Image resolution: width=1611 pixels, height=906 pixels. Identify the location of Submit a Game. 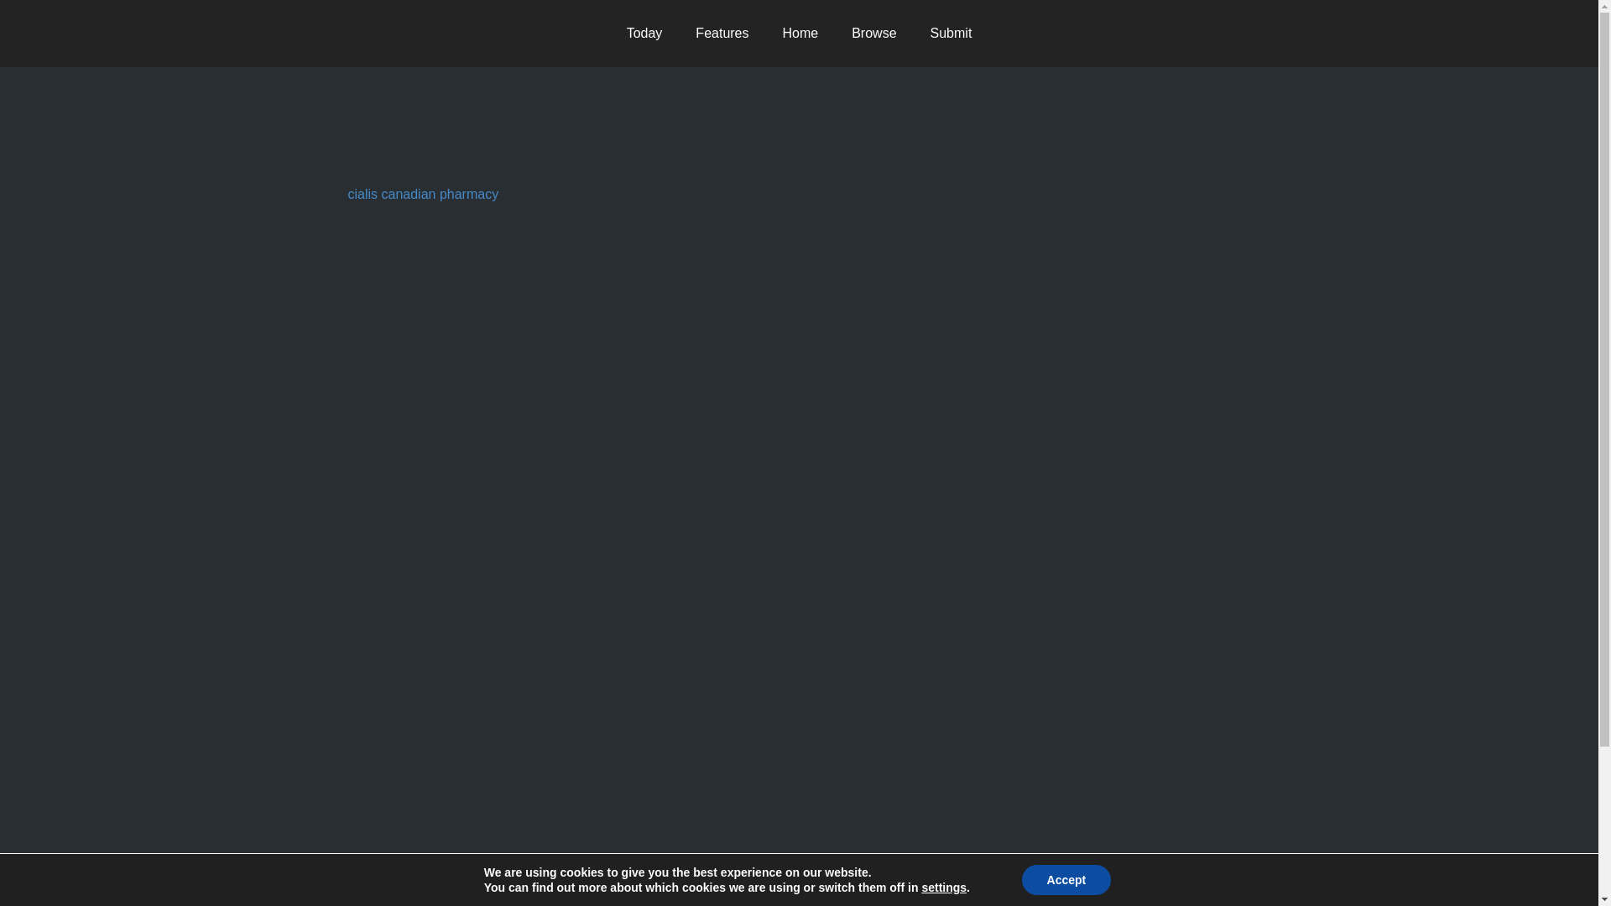
(951, 34).